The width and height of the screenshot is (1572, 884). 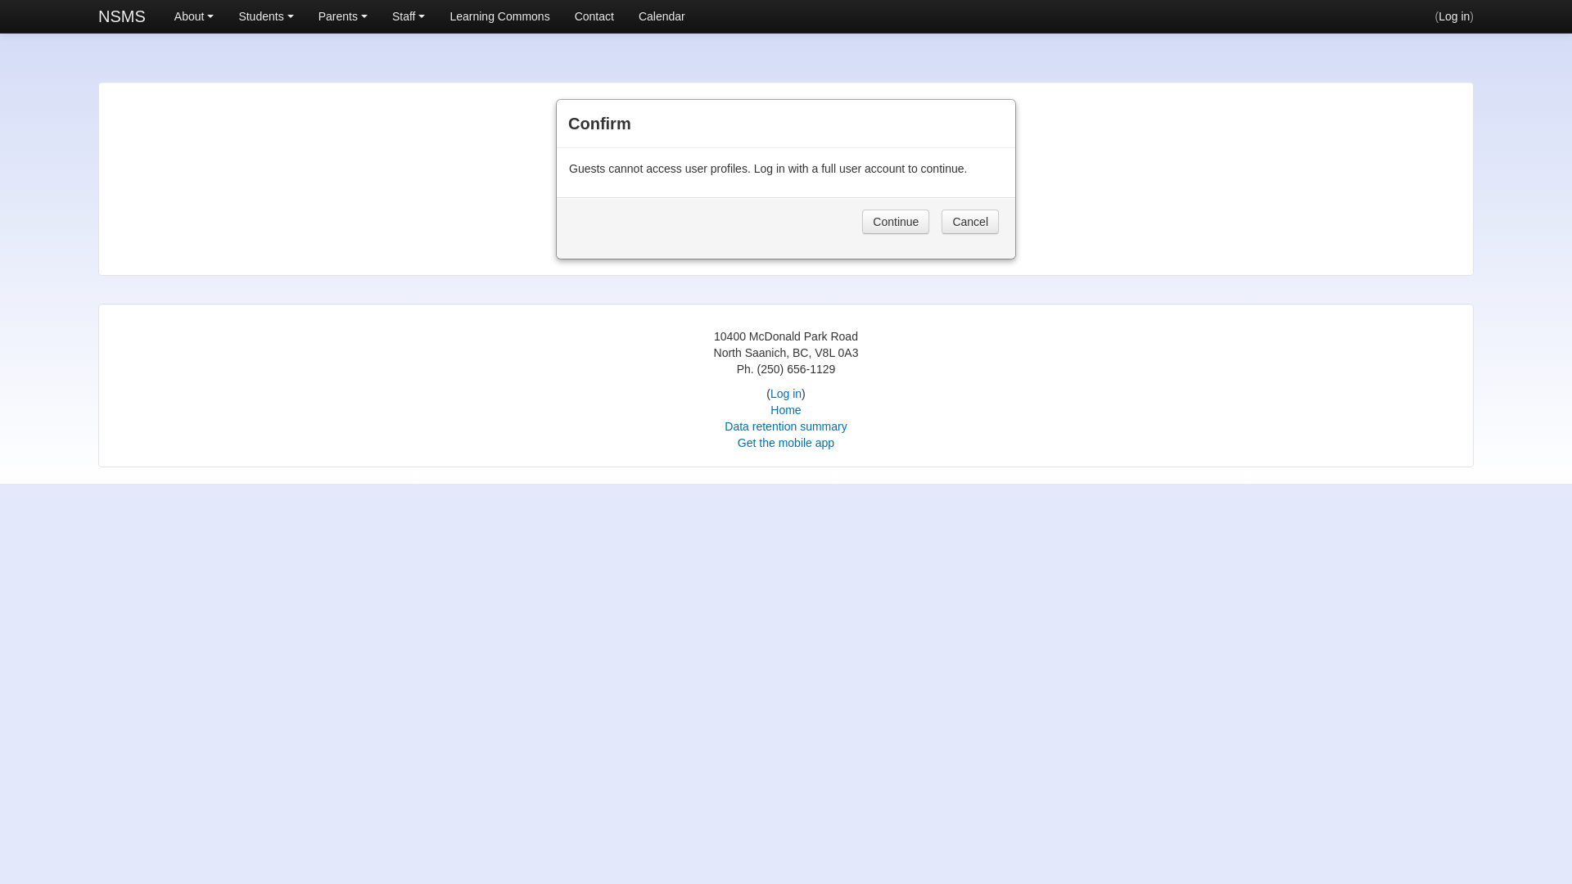 What do you see at coordinates (594, 16) in the screenshot?
I see `Contact` at bounding box center [594, 16].